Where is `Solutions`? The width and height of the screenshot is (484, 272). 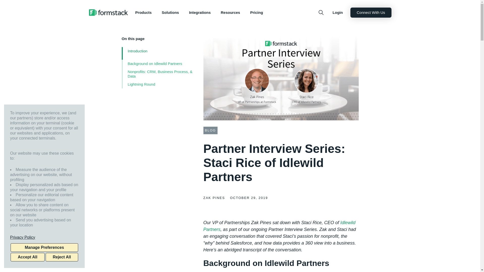 Solutions is located at coordinates (170, 13).